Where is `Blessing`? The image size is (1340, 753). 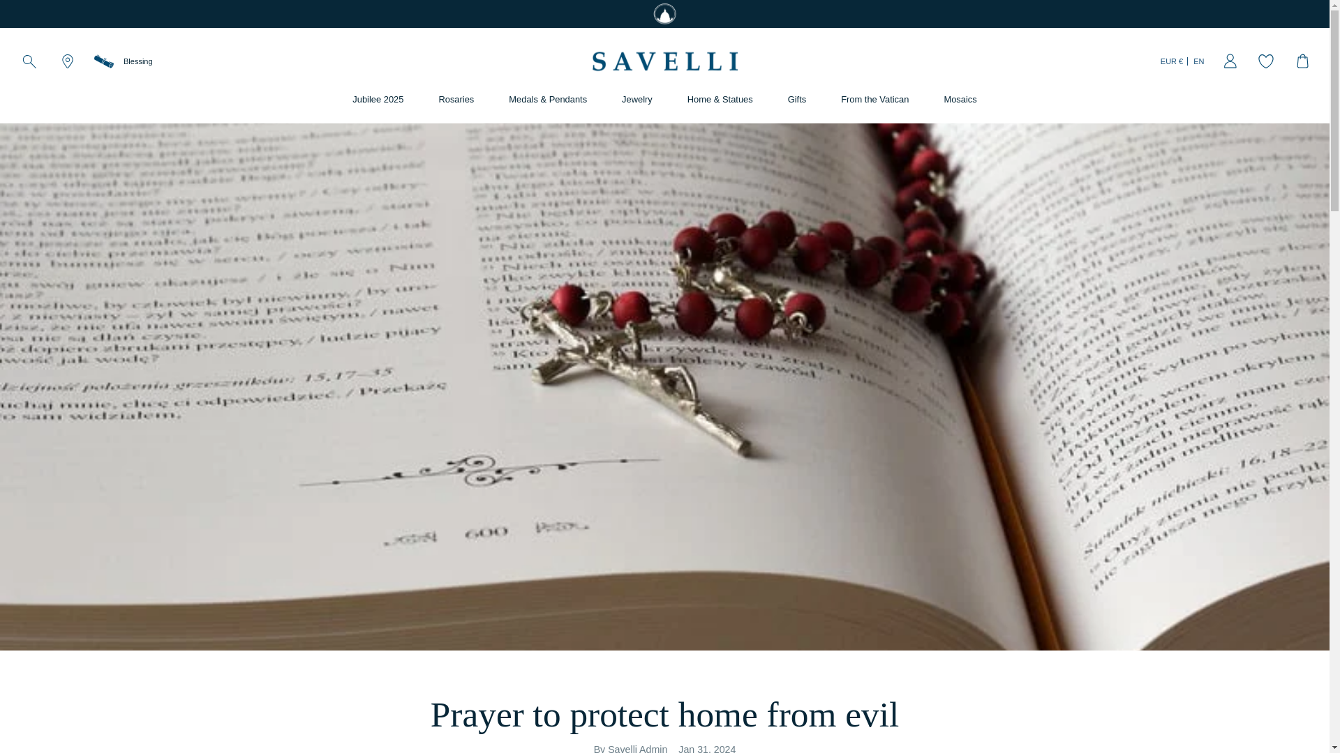
Blessing is located at coordinates (118, 61).